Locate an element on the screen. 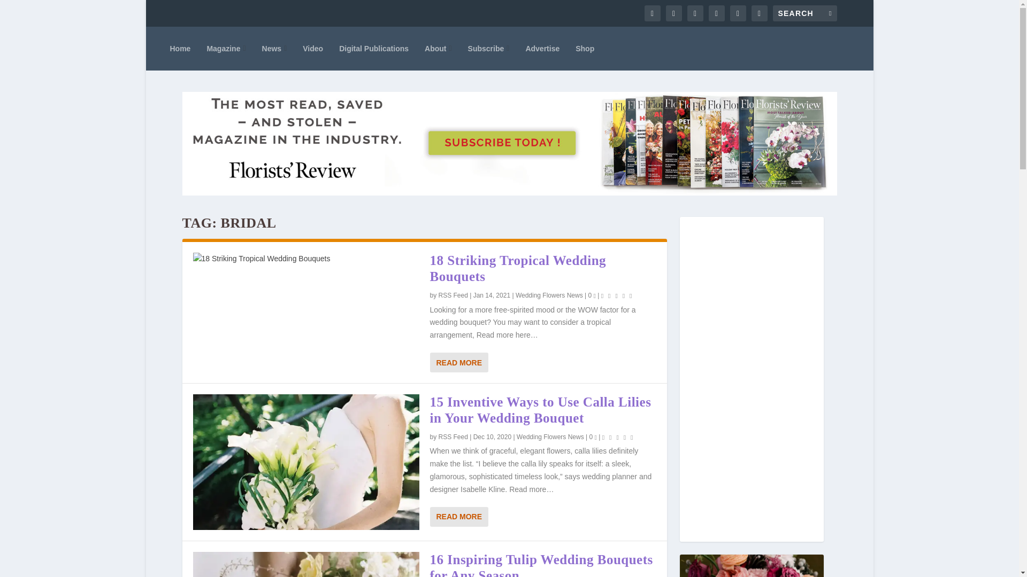  News is located at coordinates (274, 48).